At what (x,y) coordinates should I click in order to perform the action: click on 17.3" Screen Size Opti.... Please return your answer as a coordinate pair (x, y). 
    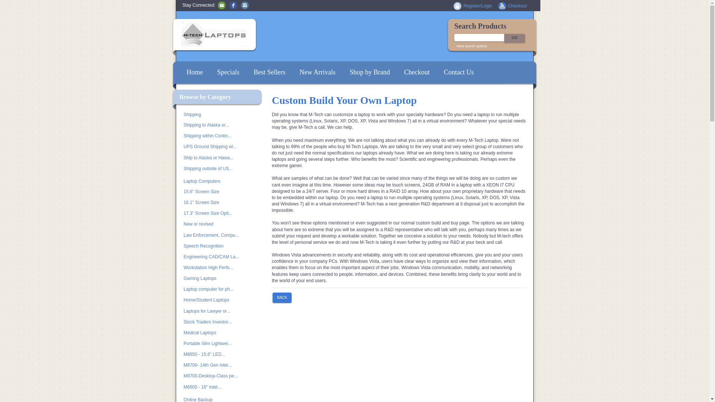
    Looking at the image, I should click on (215, 213).